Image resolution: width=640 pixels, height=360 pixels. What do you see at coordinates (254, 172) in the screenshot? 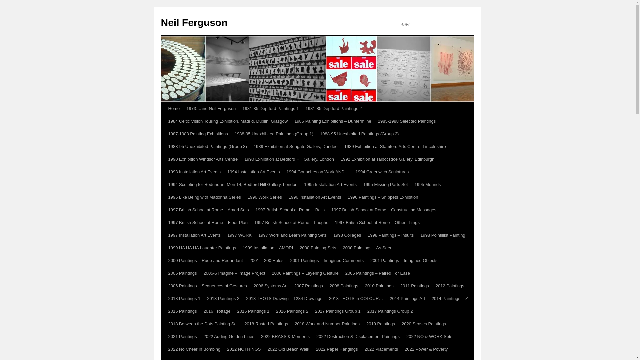
I see `1994 Installation Art Events` at bounding box center [254, 172].